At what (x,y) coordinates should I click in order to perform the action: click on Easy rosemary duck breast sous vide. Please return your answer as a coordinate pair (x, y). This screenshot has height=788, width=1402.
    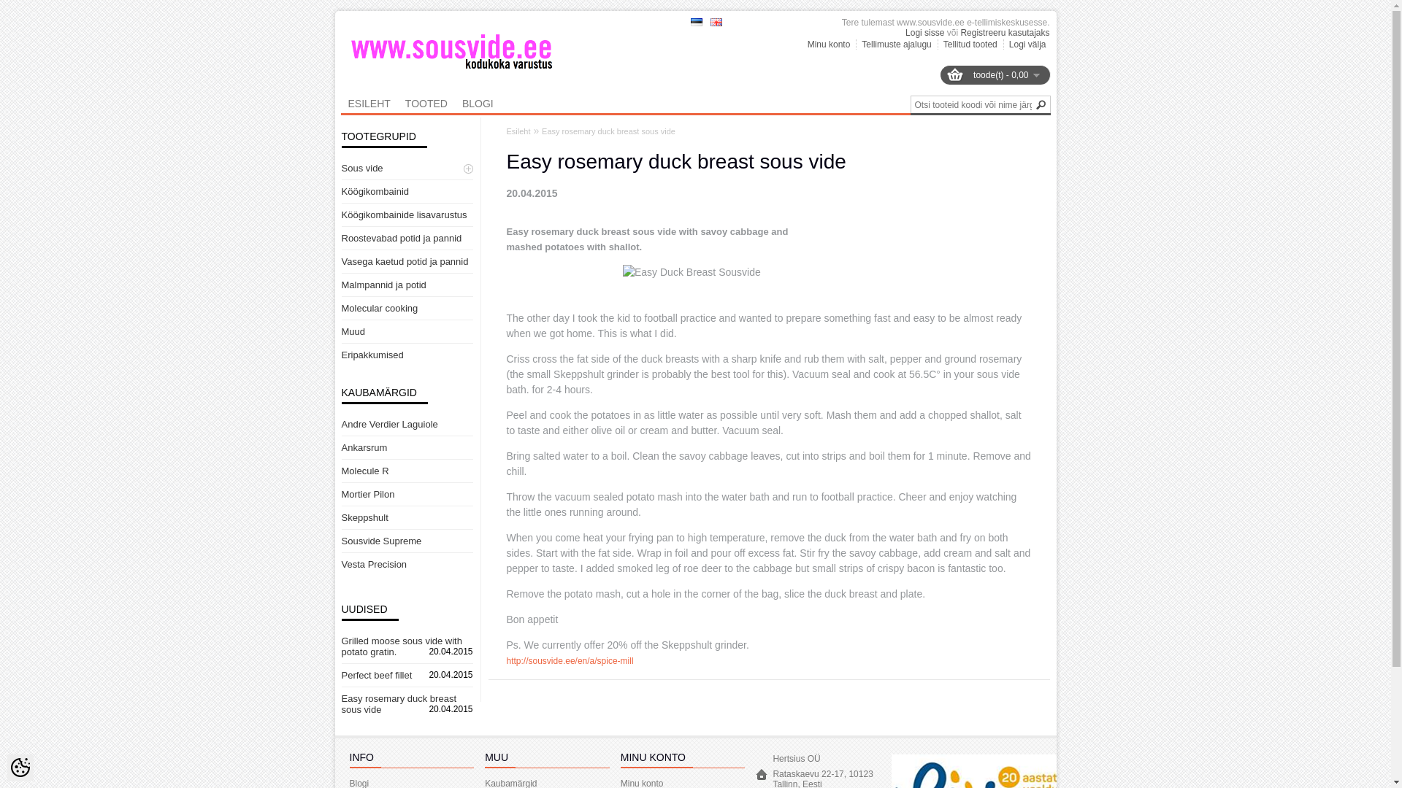
    Looking at the image, I should click on (399, 703).